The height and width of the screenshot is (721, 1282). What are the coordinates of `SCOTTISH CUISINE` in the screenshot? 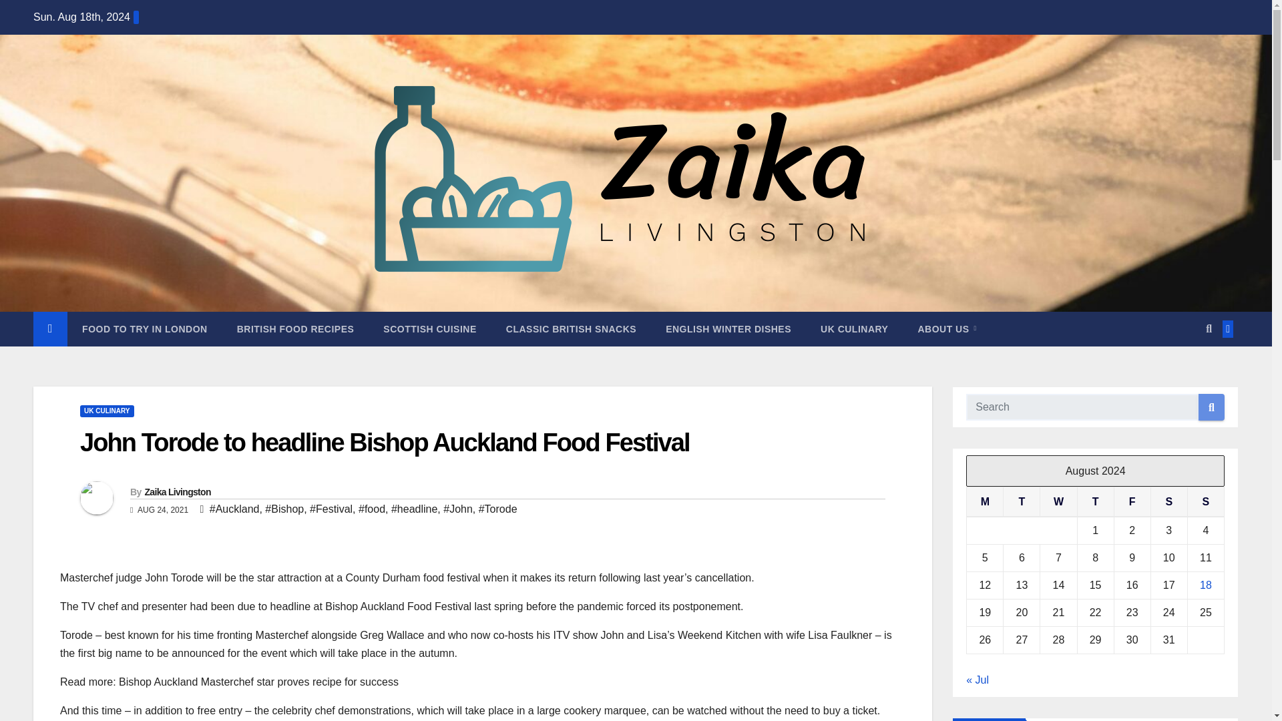 It's located at (430, 328).